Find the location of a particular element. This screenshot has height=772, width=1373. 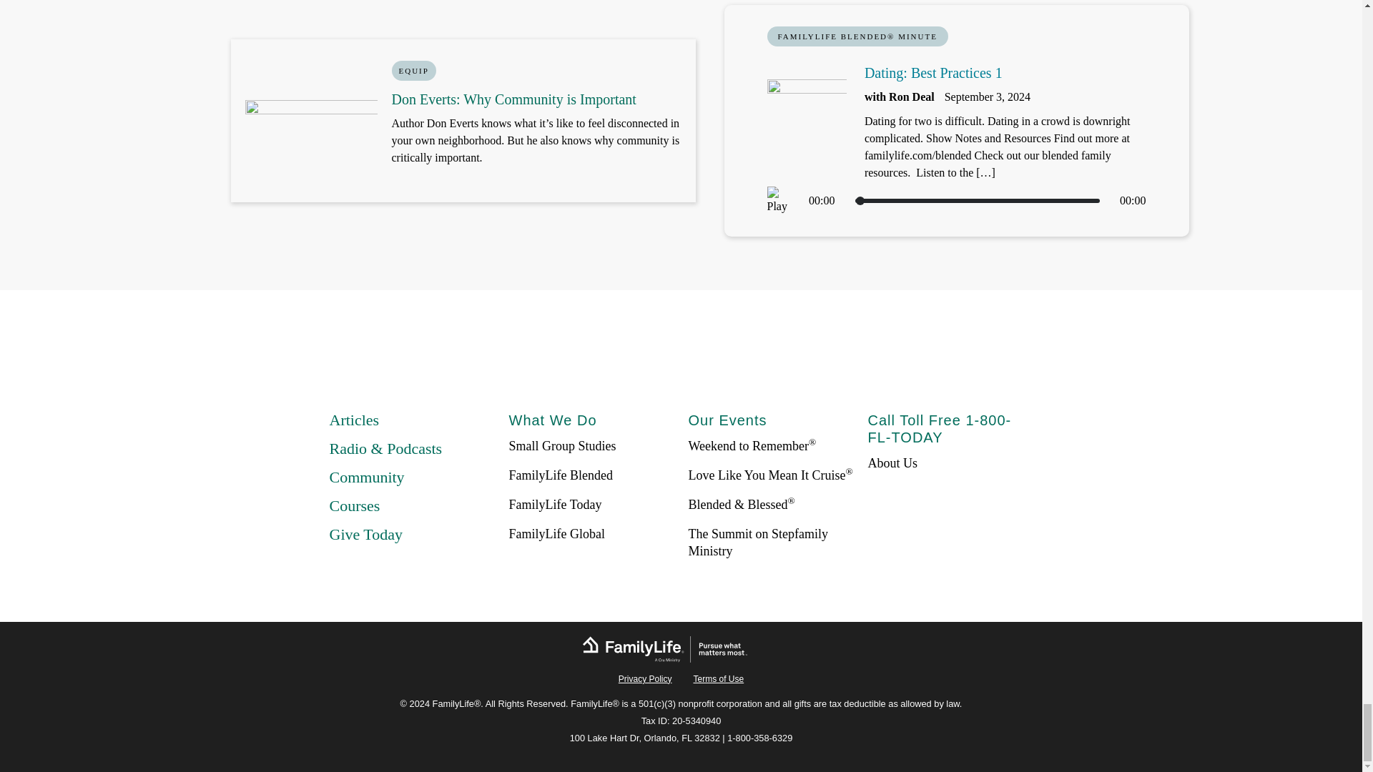

Don Everts: Why Community is Important is located at coordinates (513, 99).